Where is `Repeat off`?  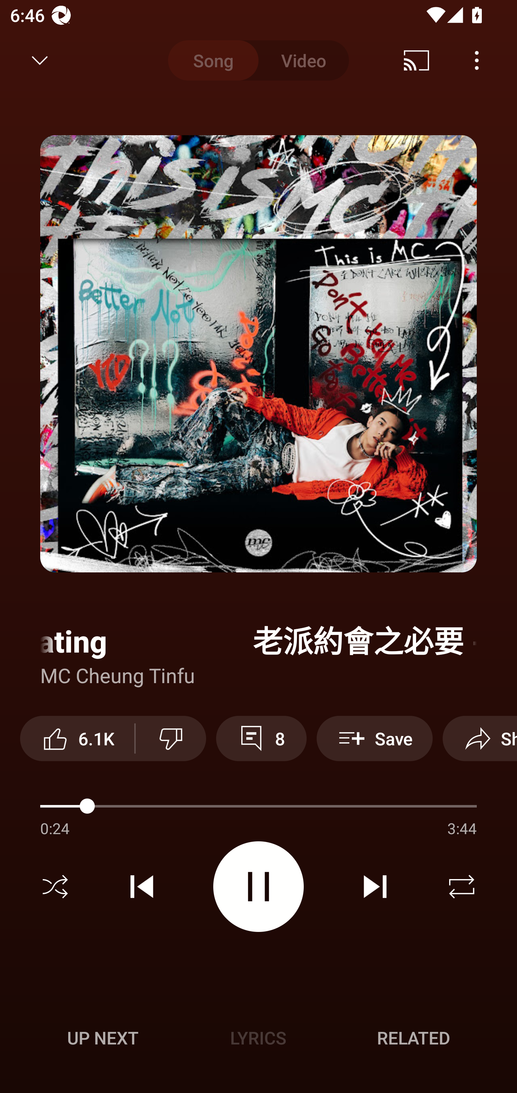 Repeat off is located at coordinates (462, 887).